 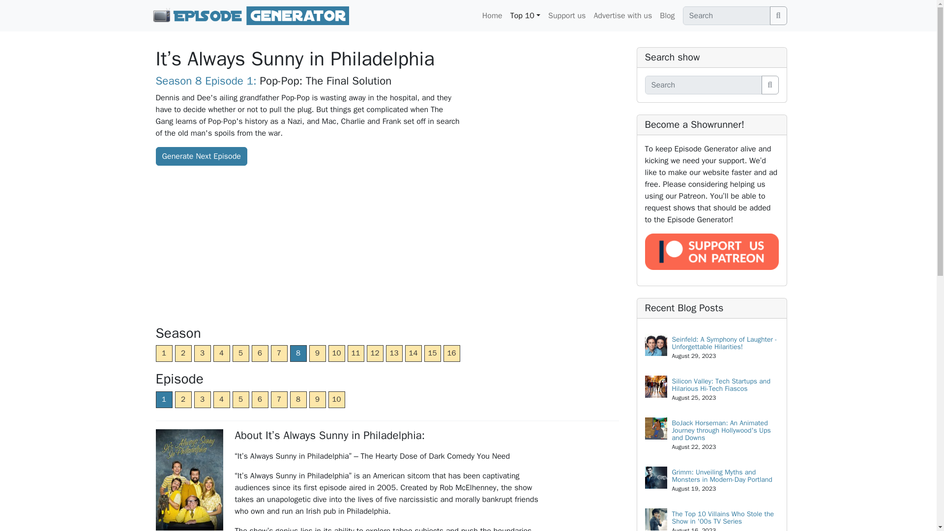 What do you see at coordinates (163, 353) in the screenshot?
I see `1` at bounding box center [163, 353].